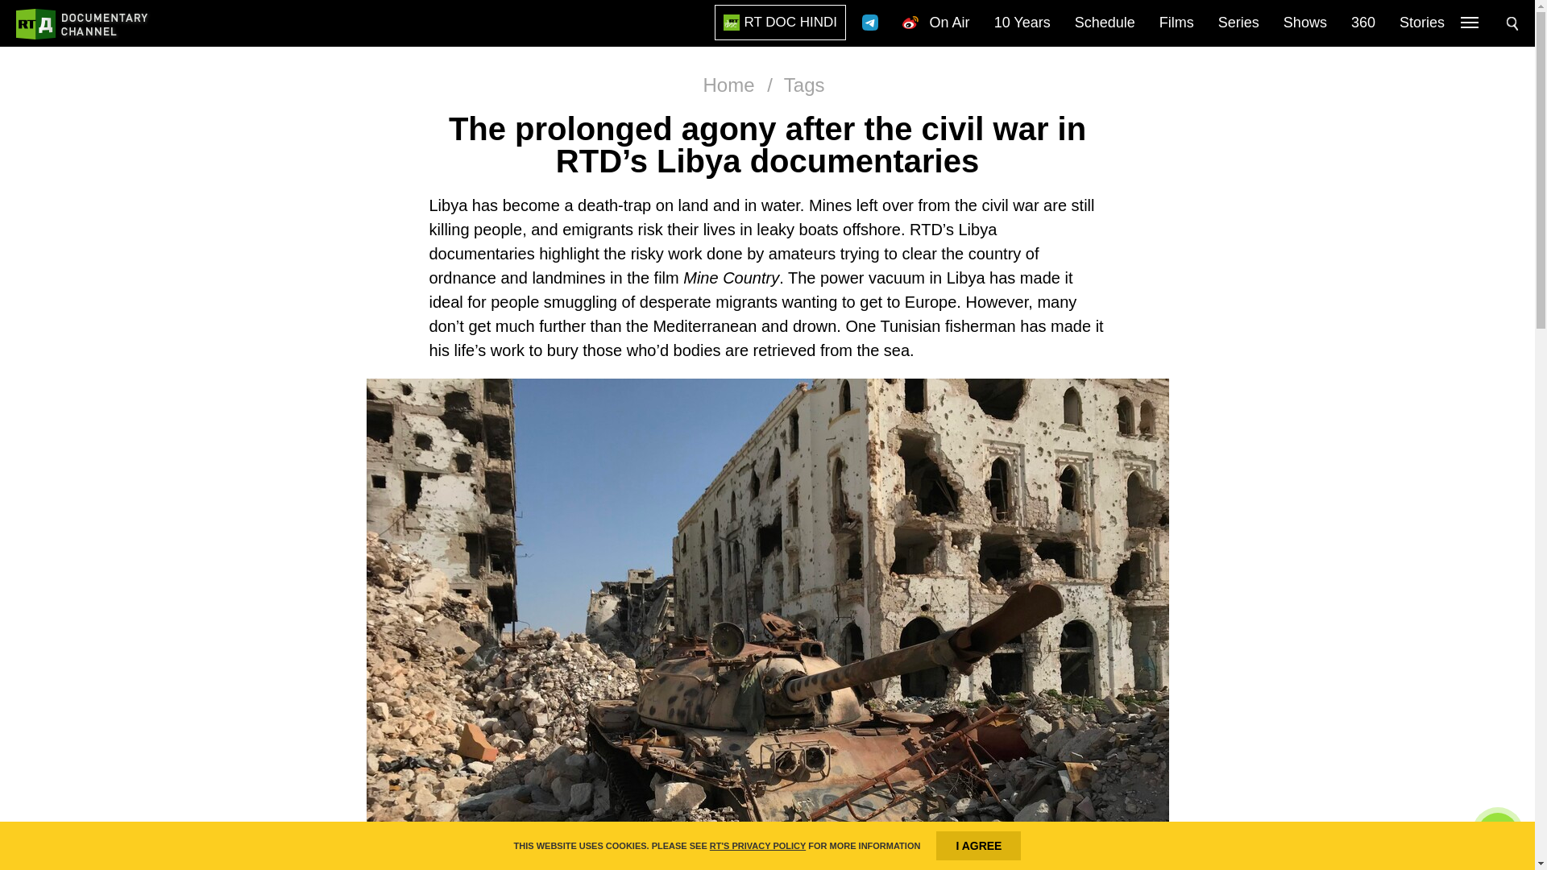 This screenshot has width=1547, height=870. Describe the element at coordinates (1105, 23) in the screenshot. I see `Schedule` at that location.